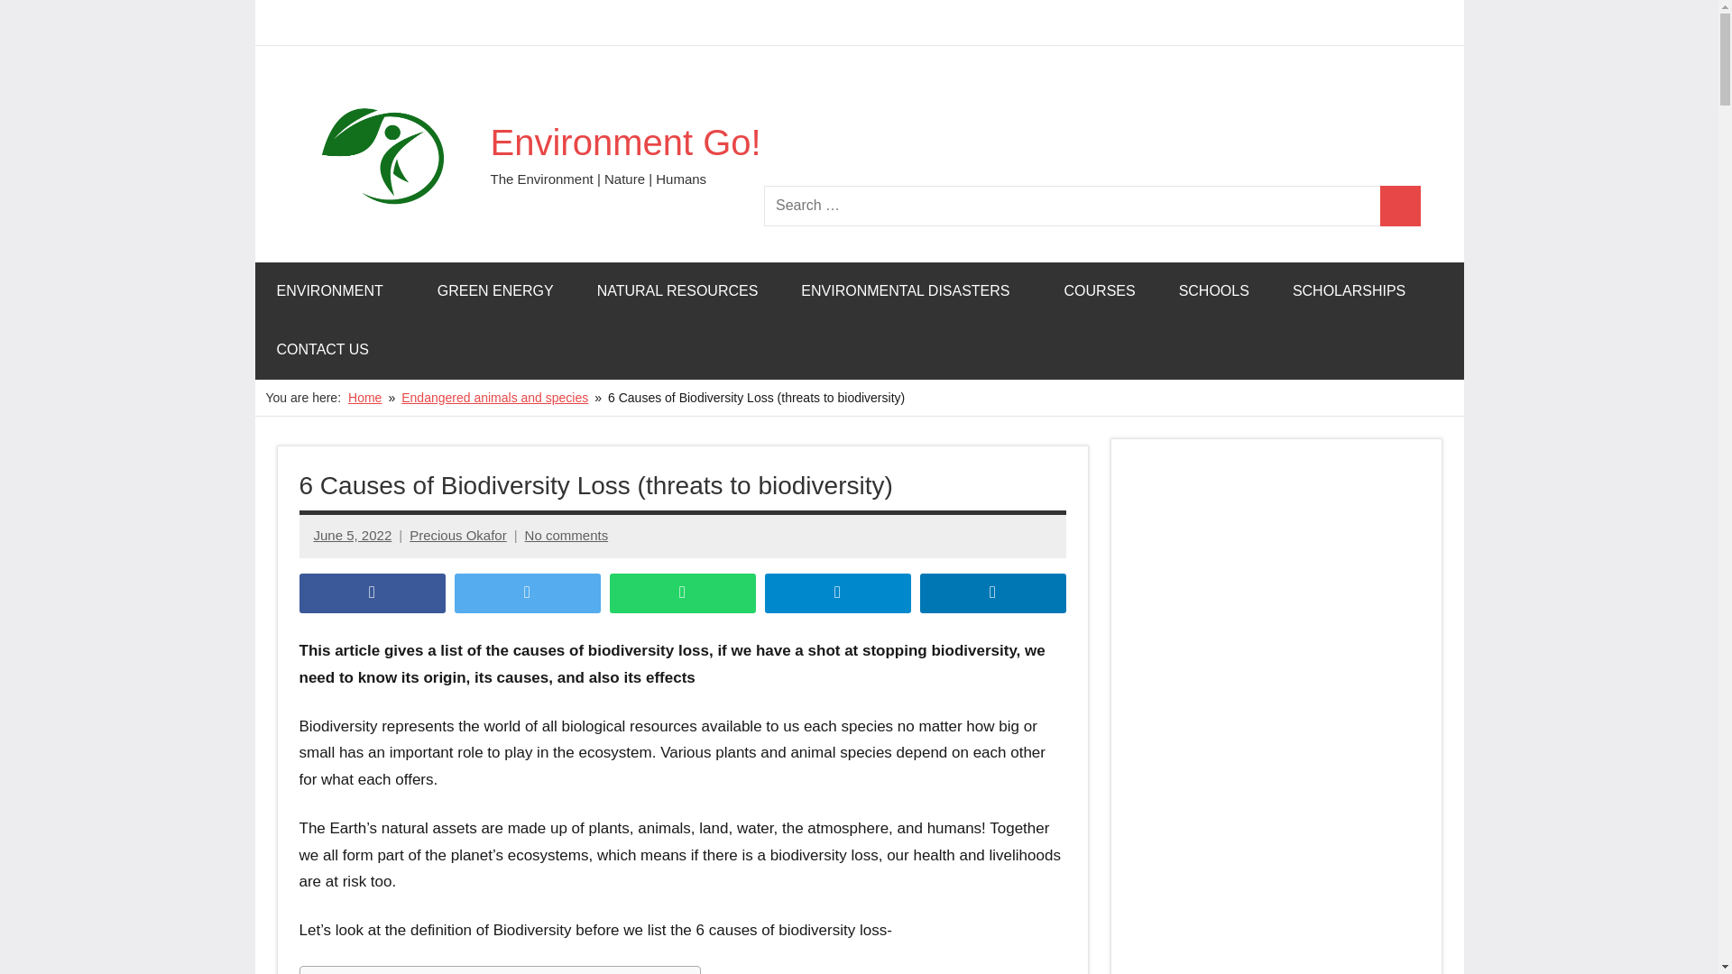 Image resolution: width=1732 pixels, height=974 pixels. What do you see at coordinates (1350, 291) in the screenshot?
I see `SCHOLARSHIPS` at bounding box center [1350, 291].